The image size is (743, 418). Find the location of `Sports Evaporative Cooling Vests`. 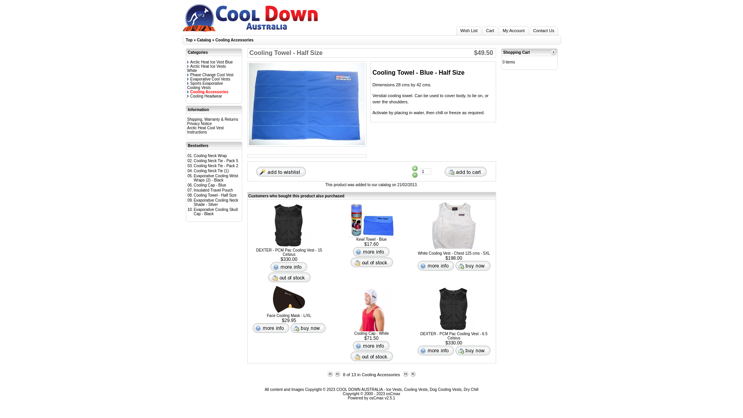

Sports Evaporative Cooling Vests is located at coordinates (205, 86).